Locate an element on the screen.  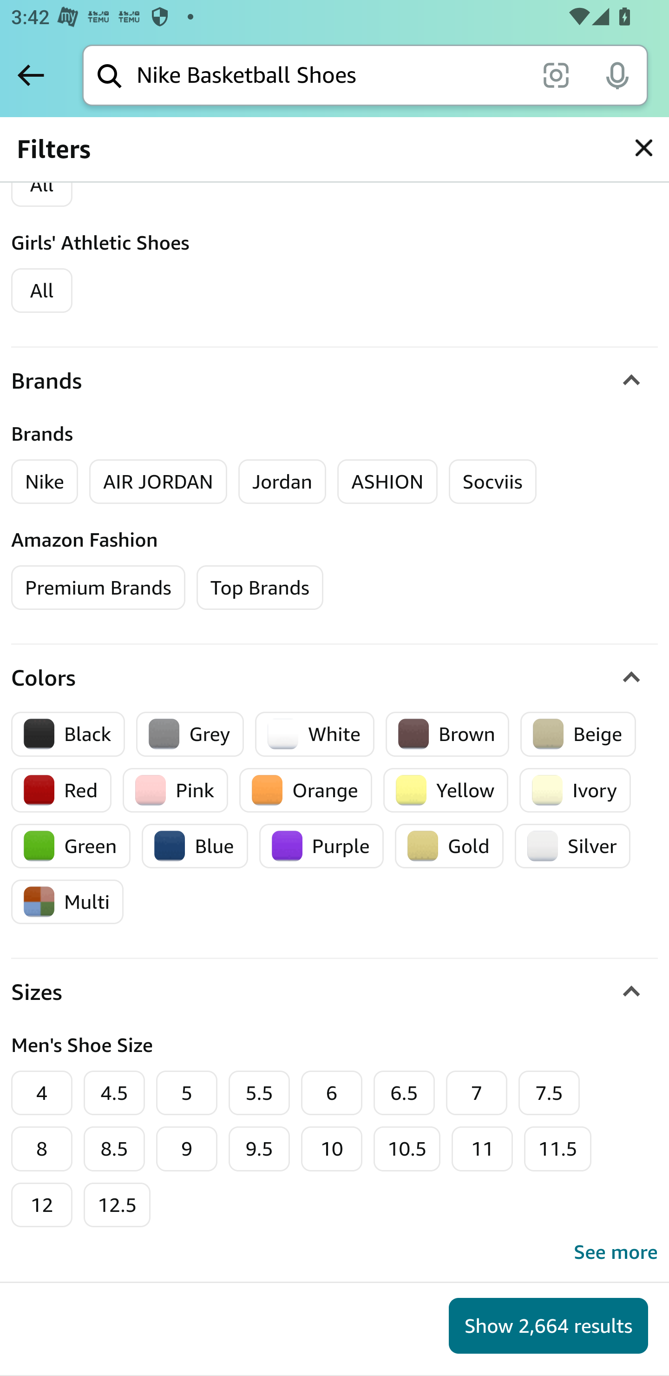
Premium Brands is located at coordinates (98, 588).